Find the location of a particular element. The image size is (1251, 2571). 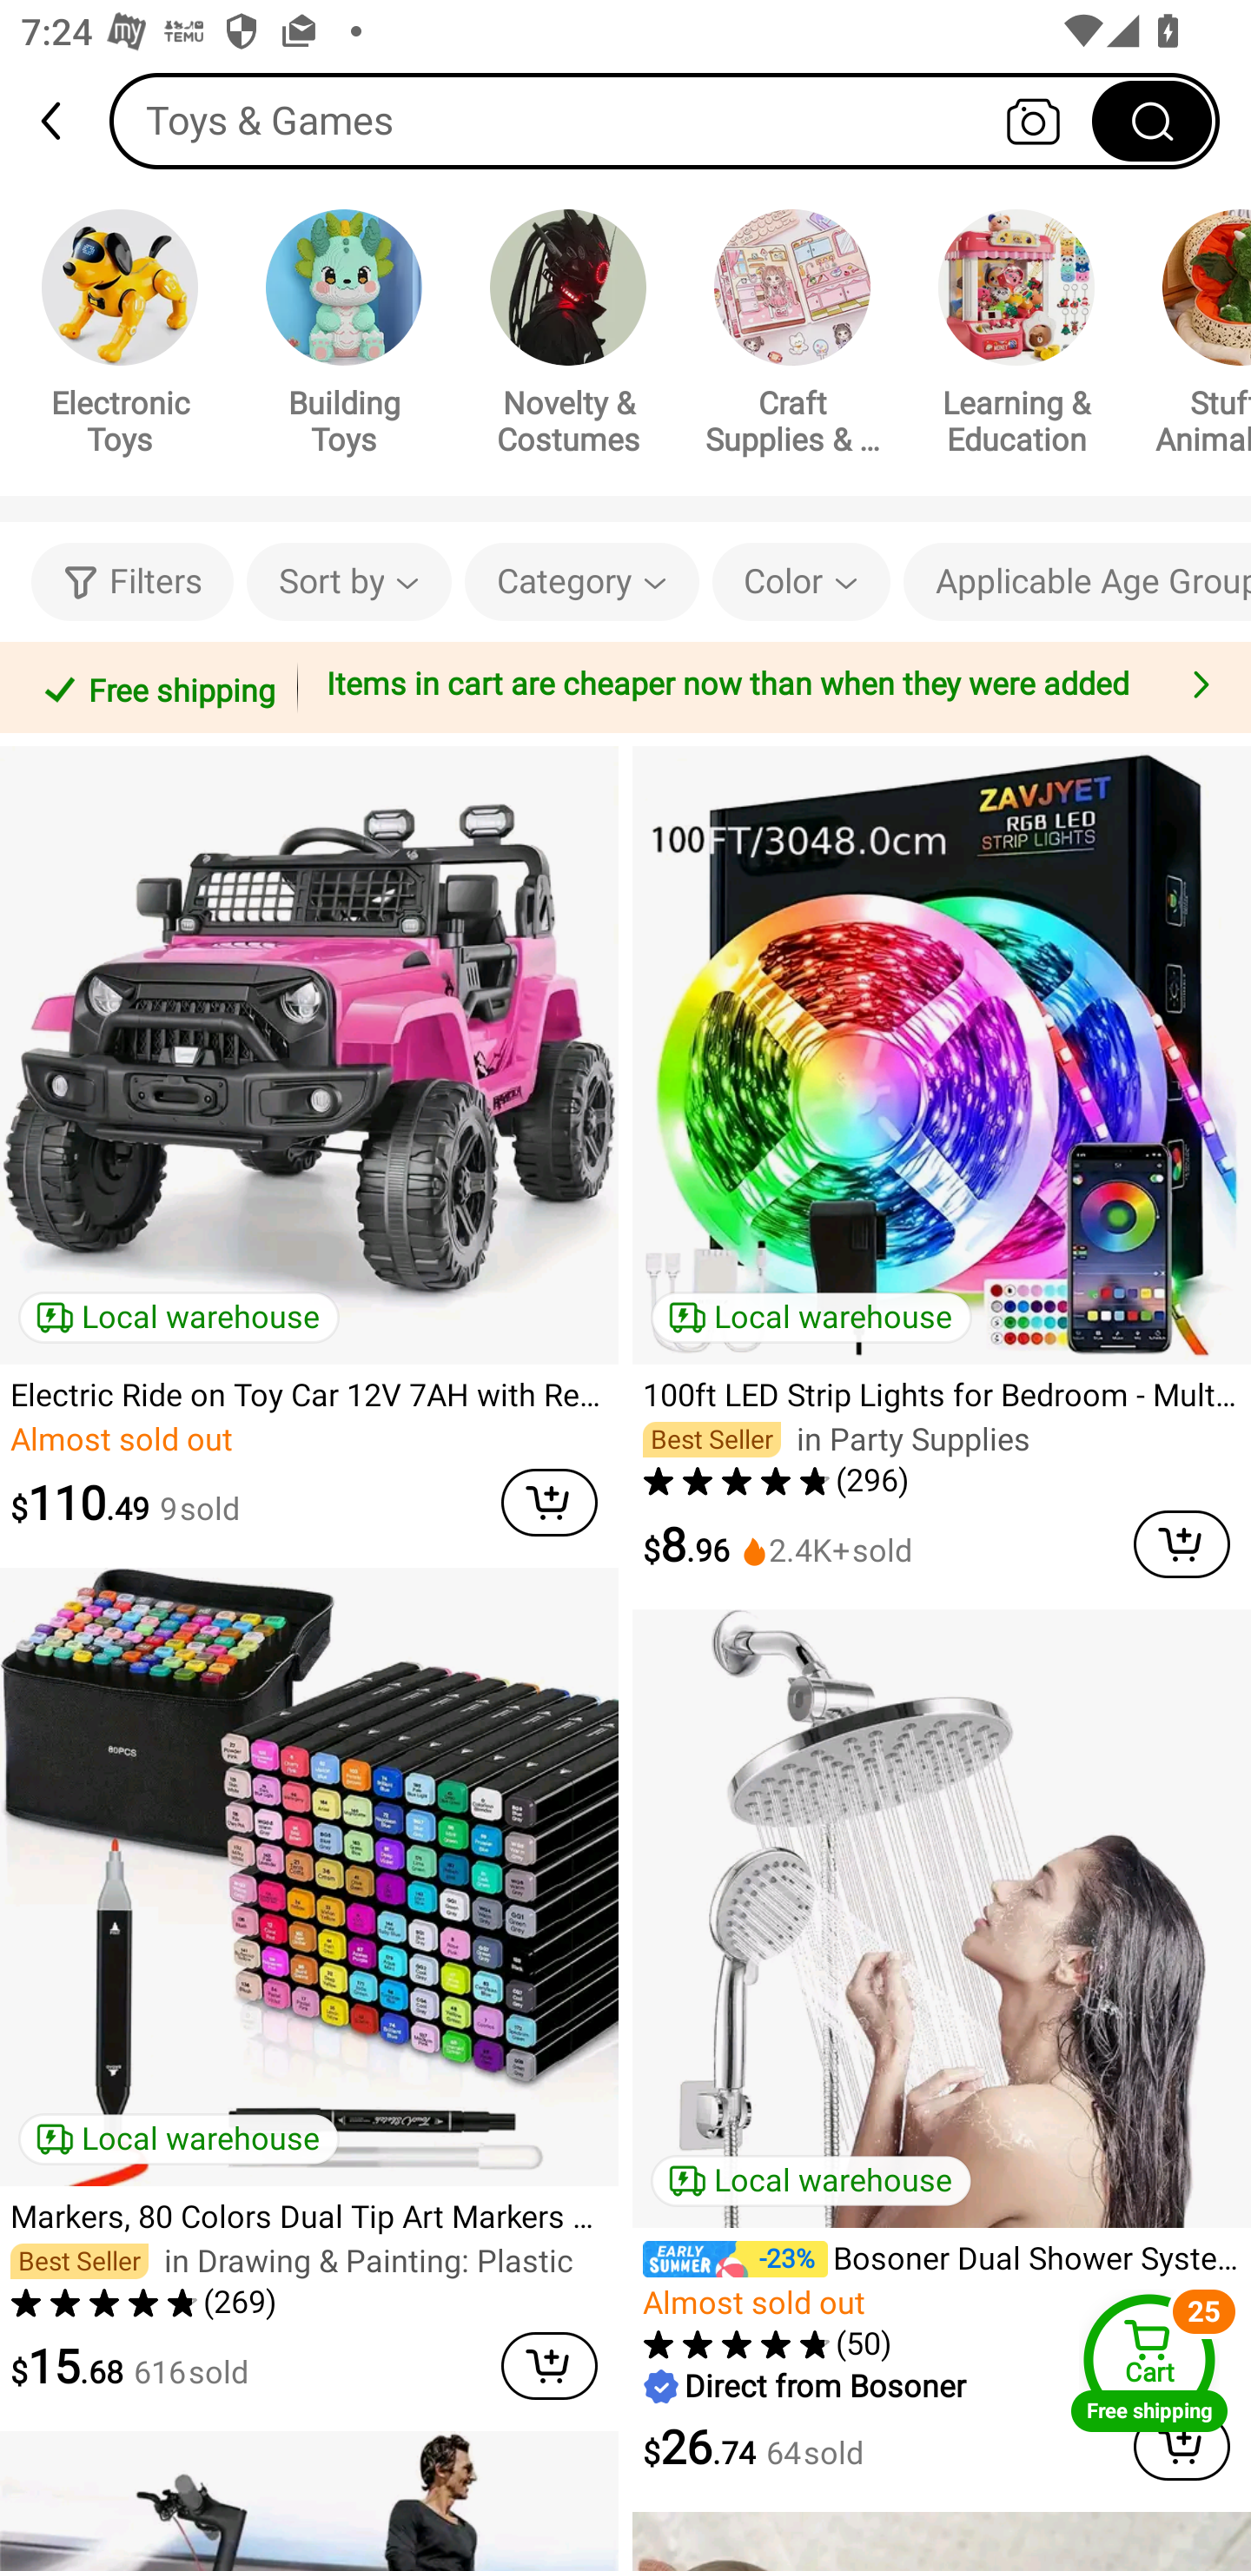

Novelty & Costumes is located at coordinates (568, 337).